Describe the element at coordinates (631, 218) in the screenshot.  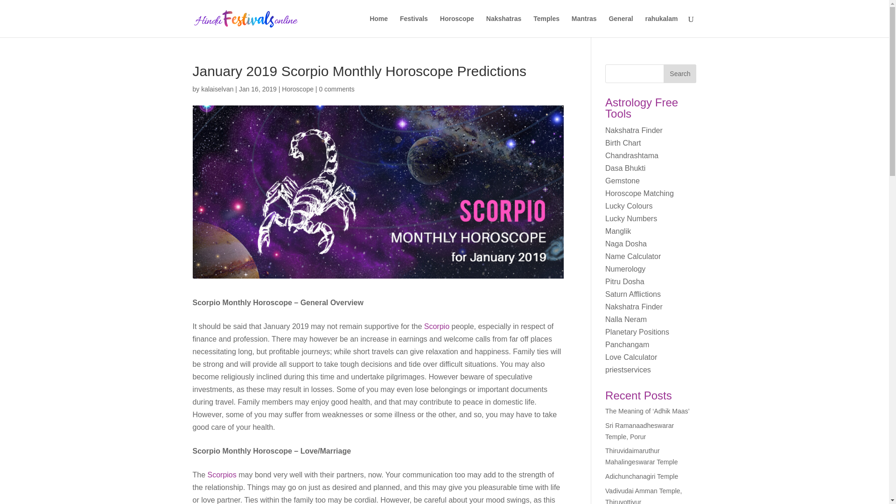
I see `Lucky Numbers` at that location.